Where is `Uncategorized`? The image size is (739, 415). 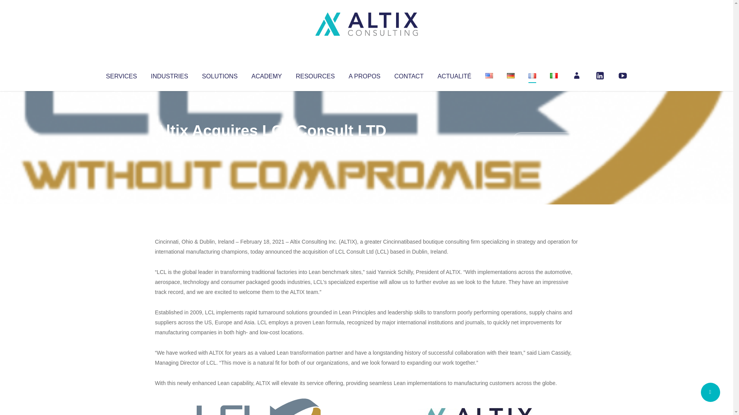
Uncategorized is located at coordinates (269, 146).